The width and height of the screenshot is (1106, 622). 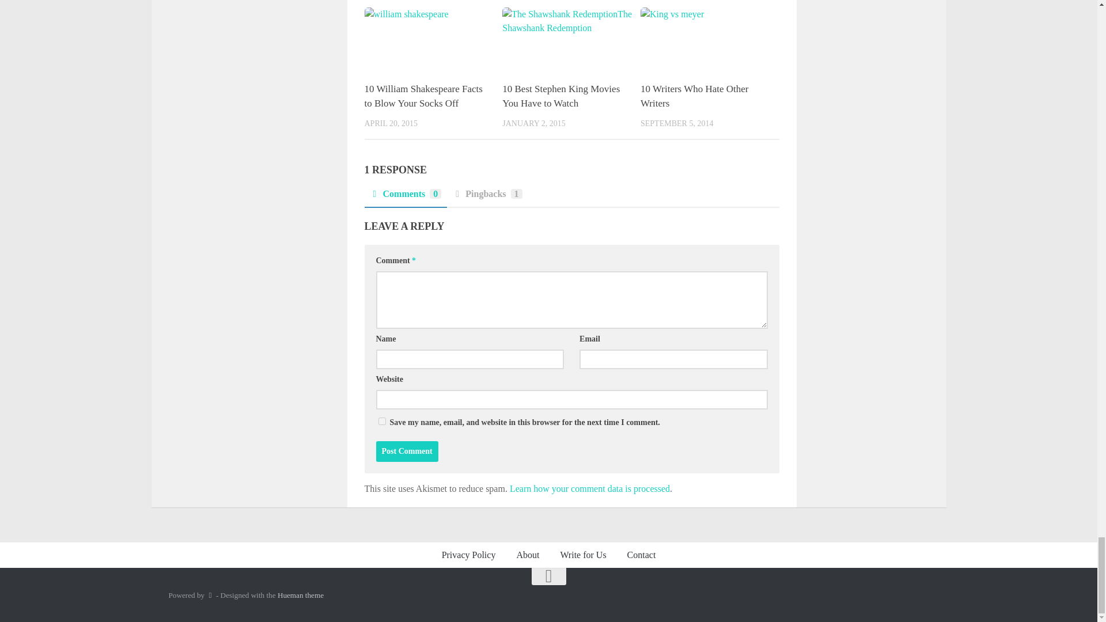 I want to click on Facebook, so click(x=900, y=596).